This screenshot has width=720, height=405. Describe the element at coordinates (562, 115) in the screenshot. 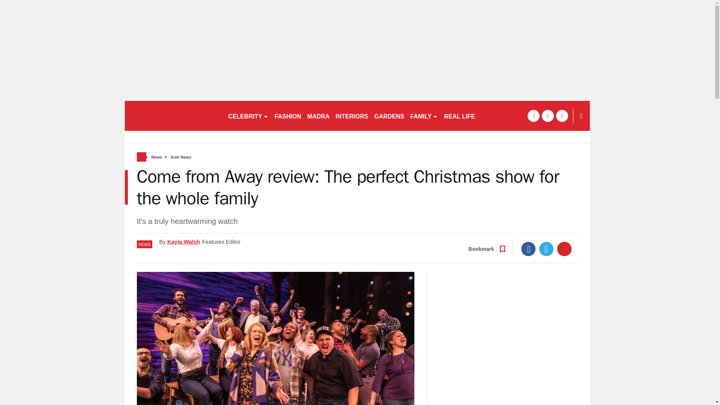

I see `instagram` at that location.